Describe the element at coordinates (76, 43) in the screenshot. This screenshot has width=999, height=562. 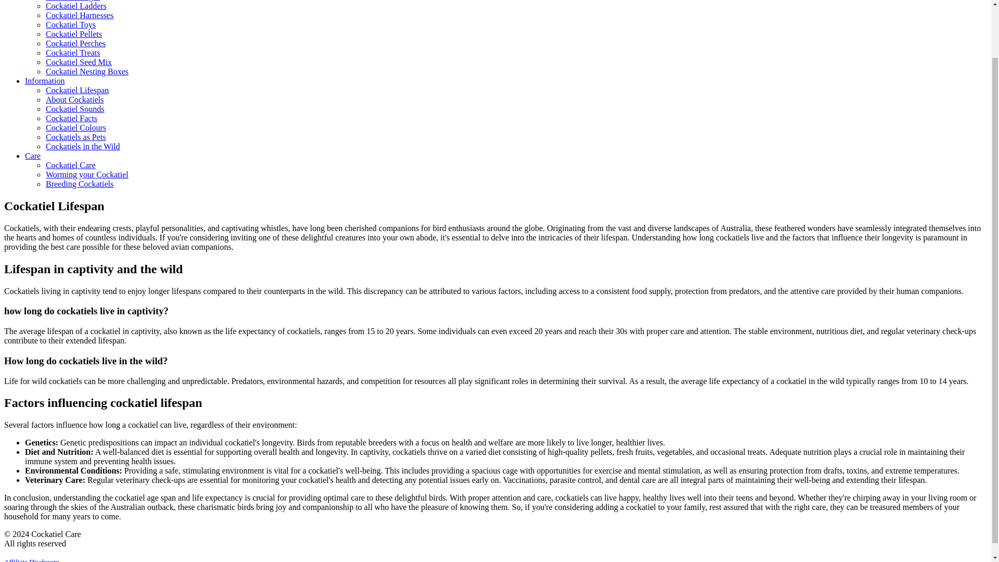
I see `Cockatiel Perches` at that location.